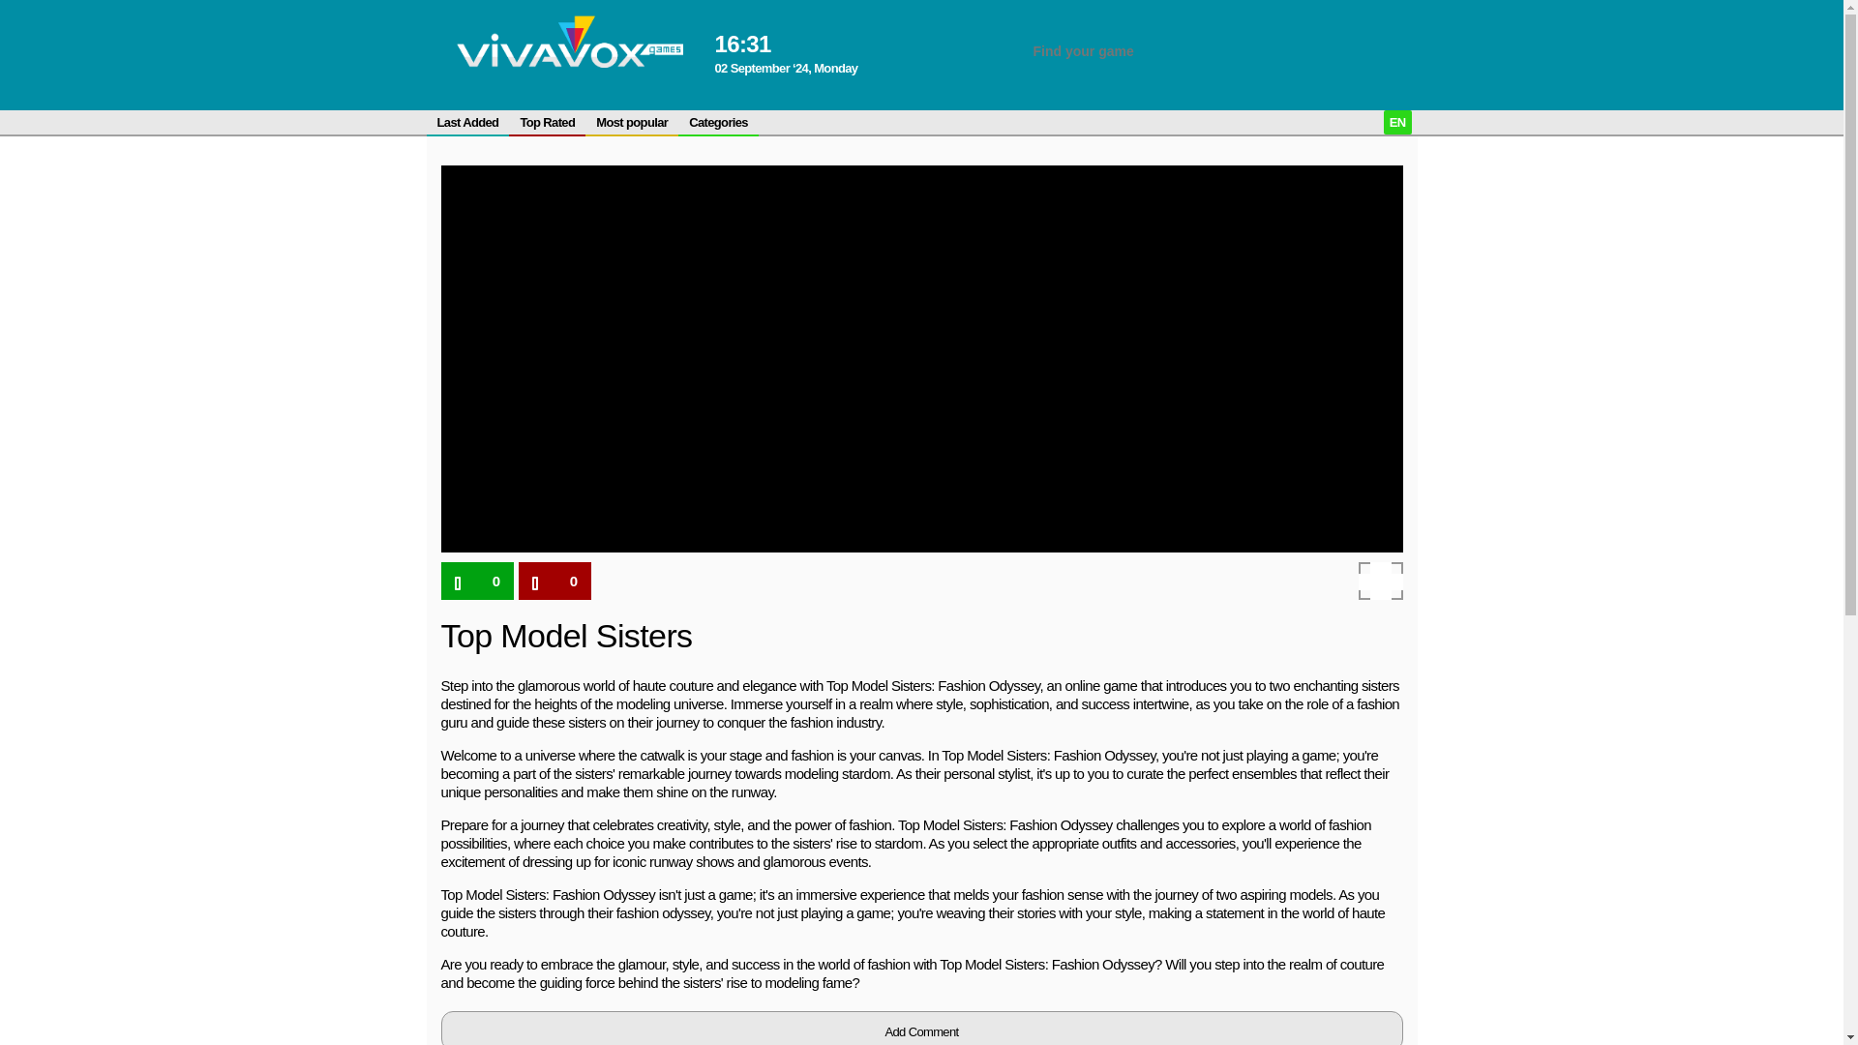 The image size is (1858, 1045). I want to click on 0, so click(478, 581).